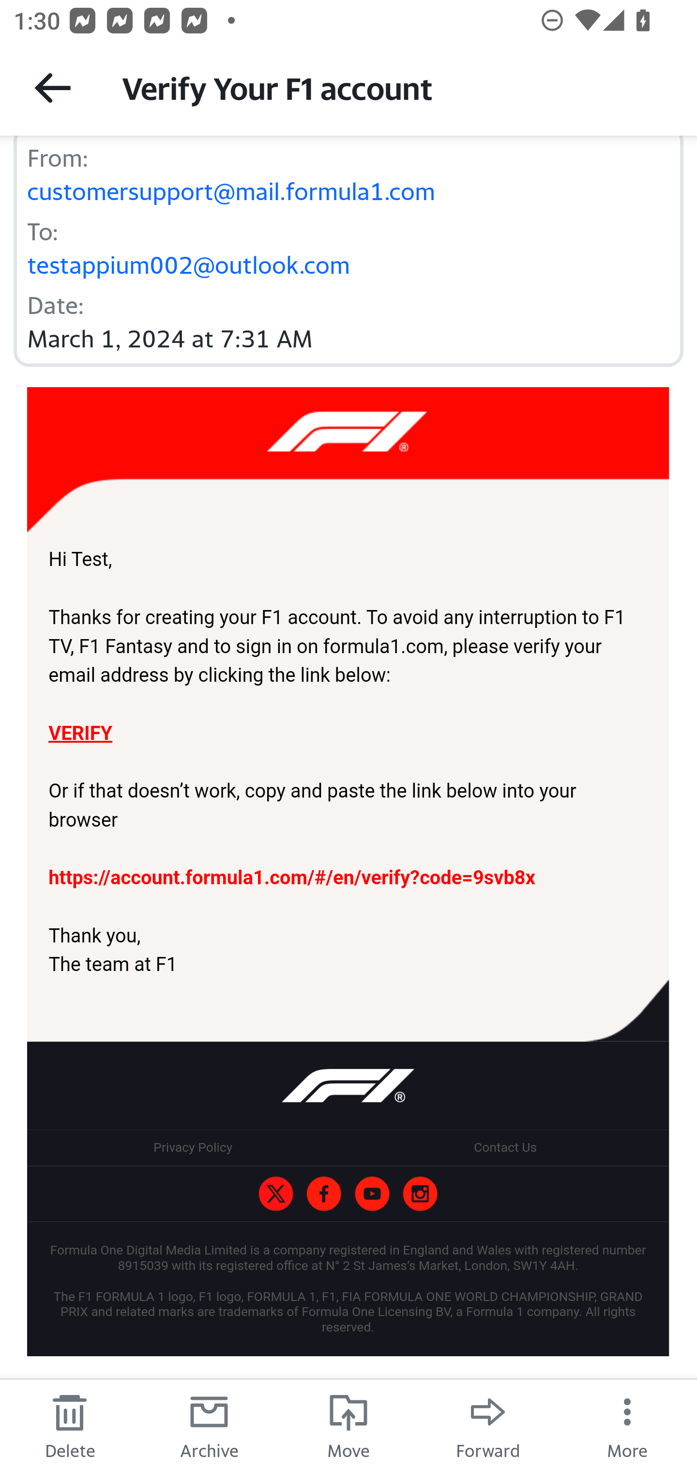  I want to click on Back, so click(52, 87).